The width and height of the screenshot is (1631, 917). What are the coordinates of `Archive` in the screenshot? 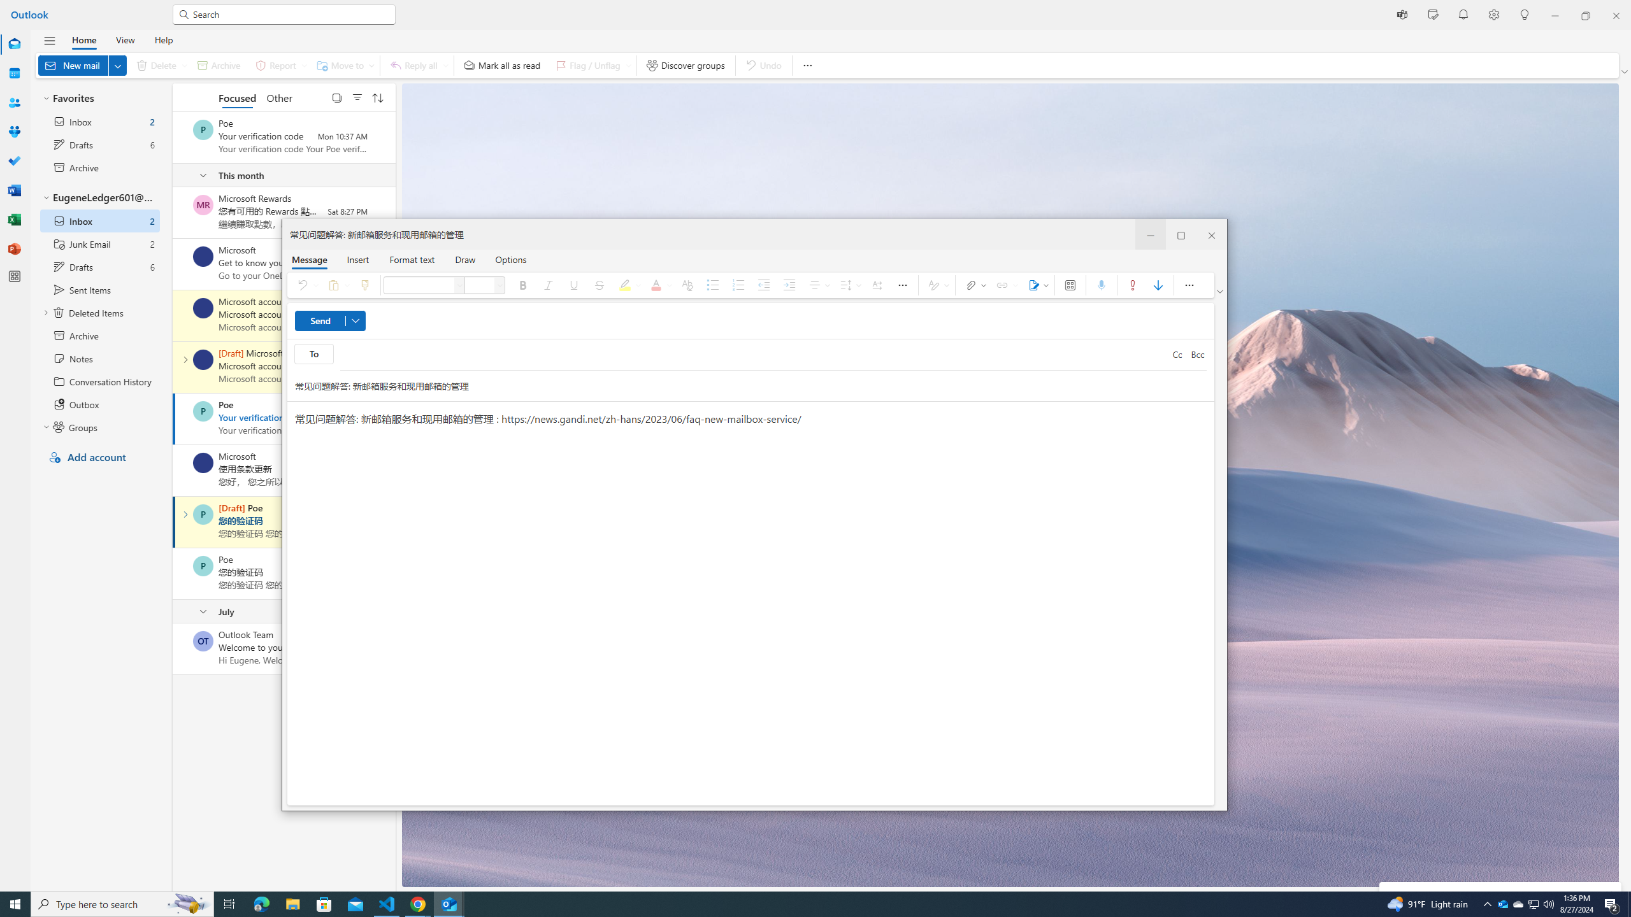 It's located at (218, 65).